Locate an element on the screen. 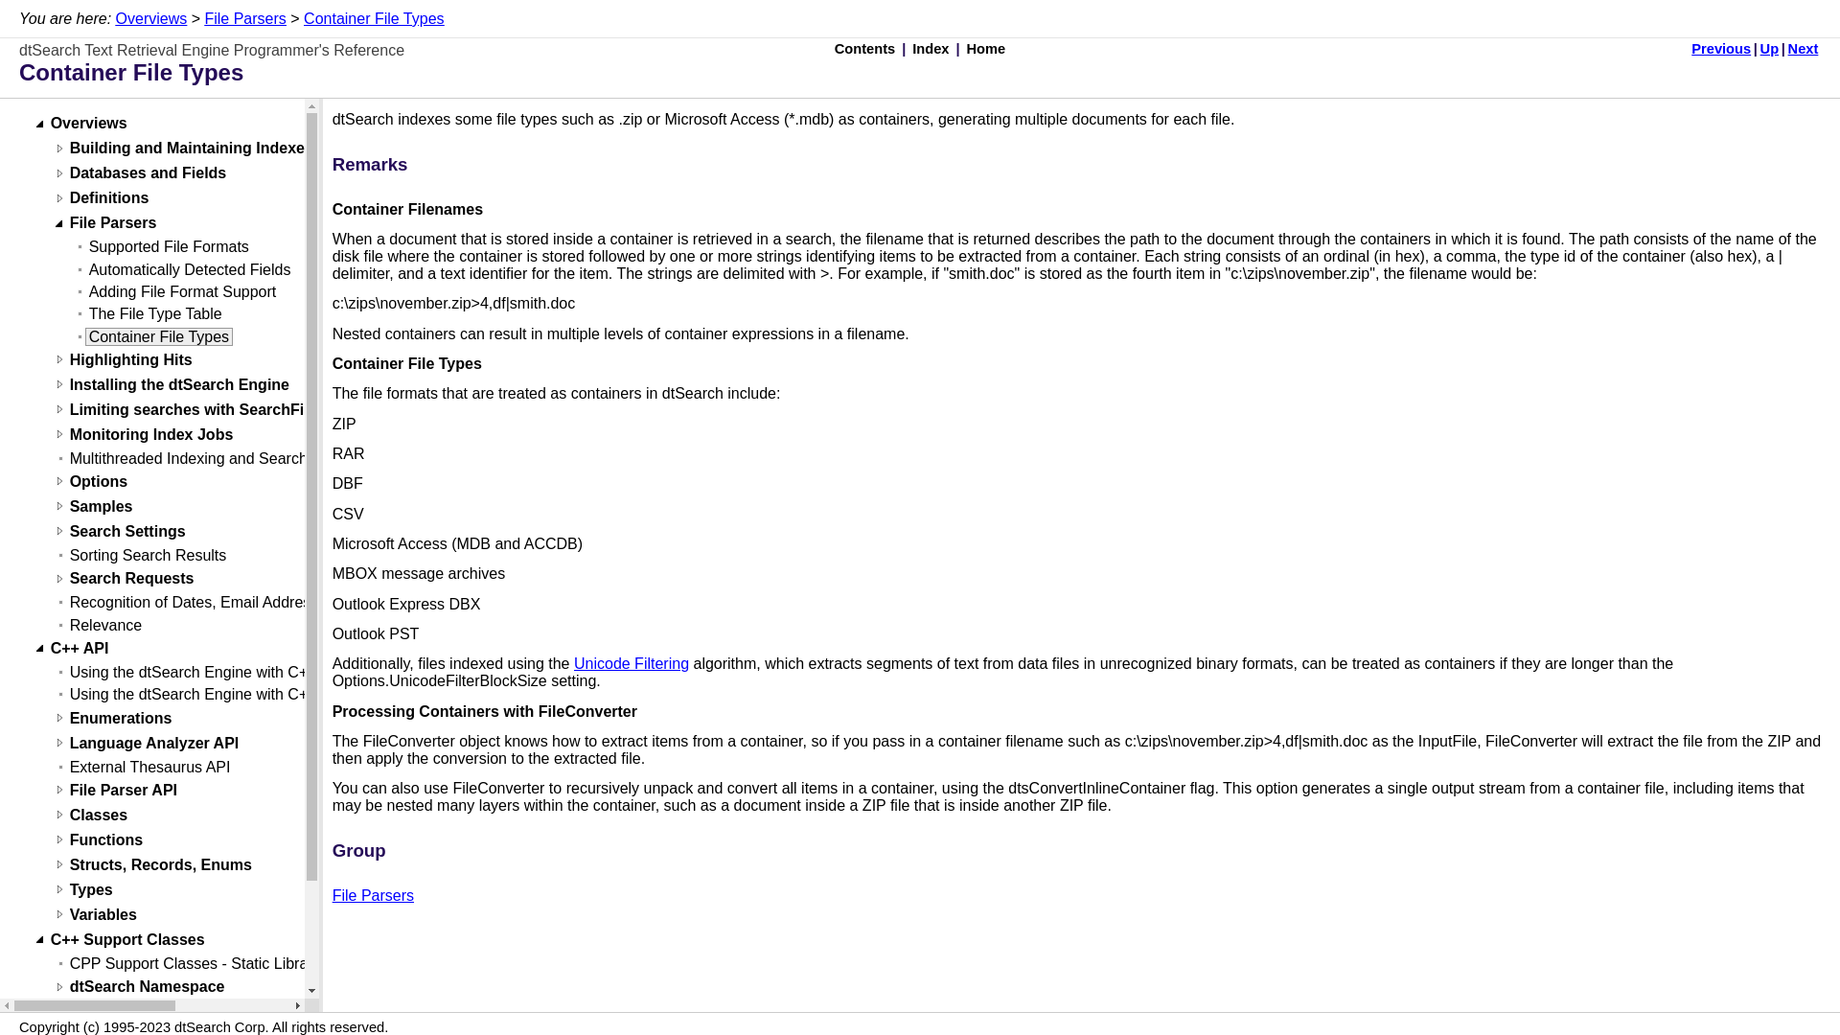 The image size is (1840, 1035). Home is located at coordinates (985, 49).